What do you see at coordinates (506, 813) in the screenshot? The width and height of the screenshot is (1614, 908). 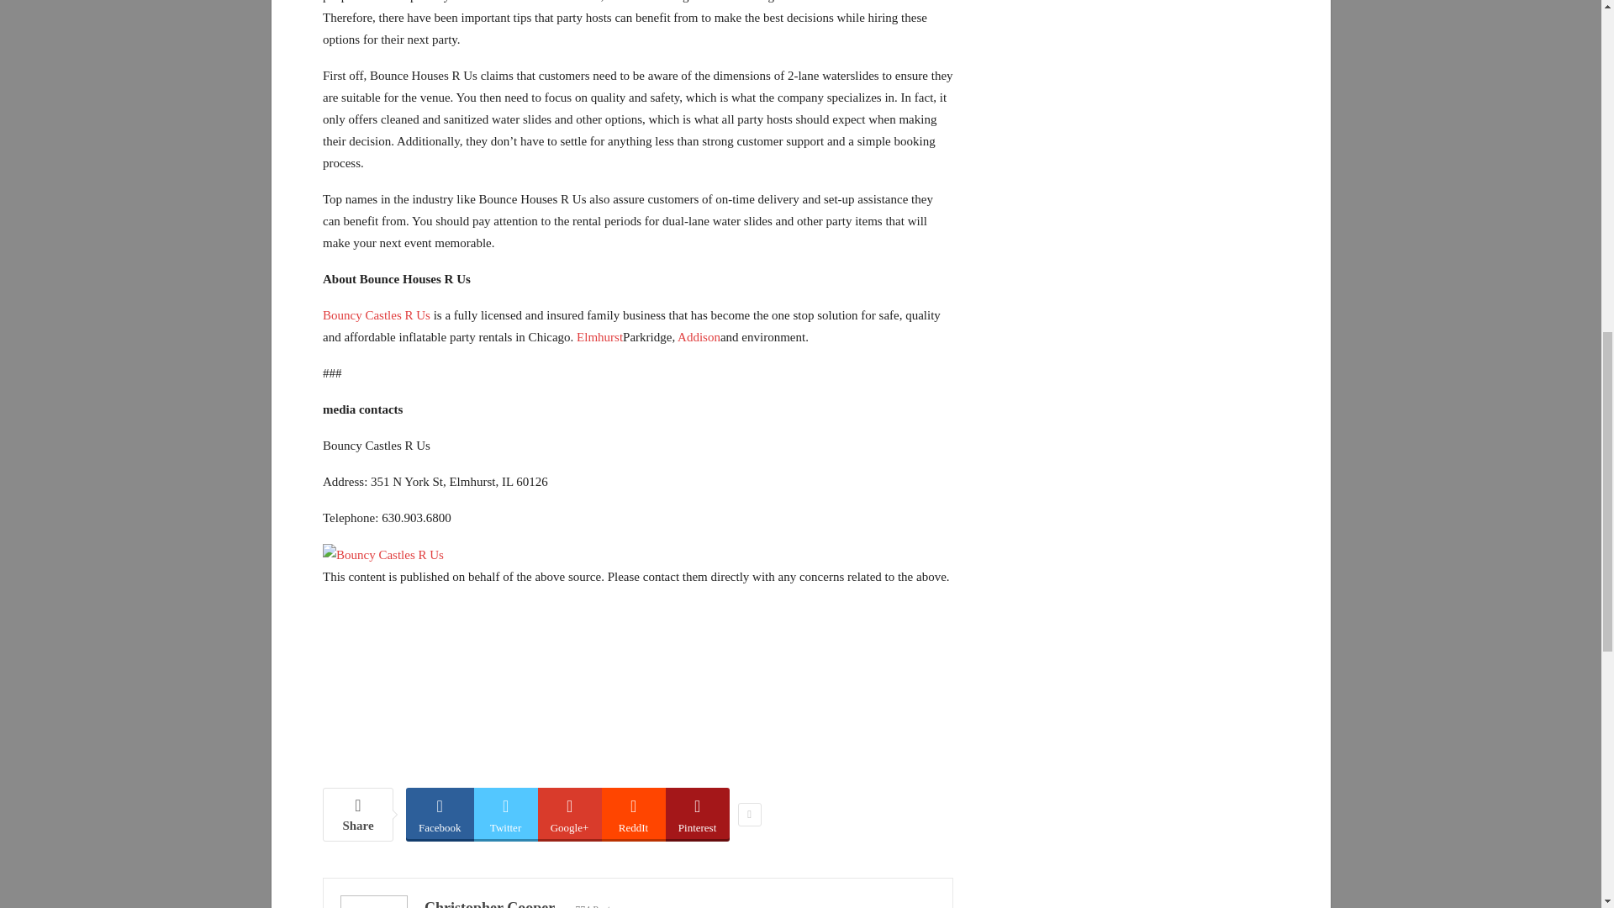 I see `Twitter` at bounding box center [506, 813].